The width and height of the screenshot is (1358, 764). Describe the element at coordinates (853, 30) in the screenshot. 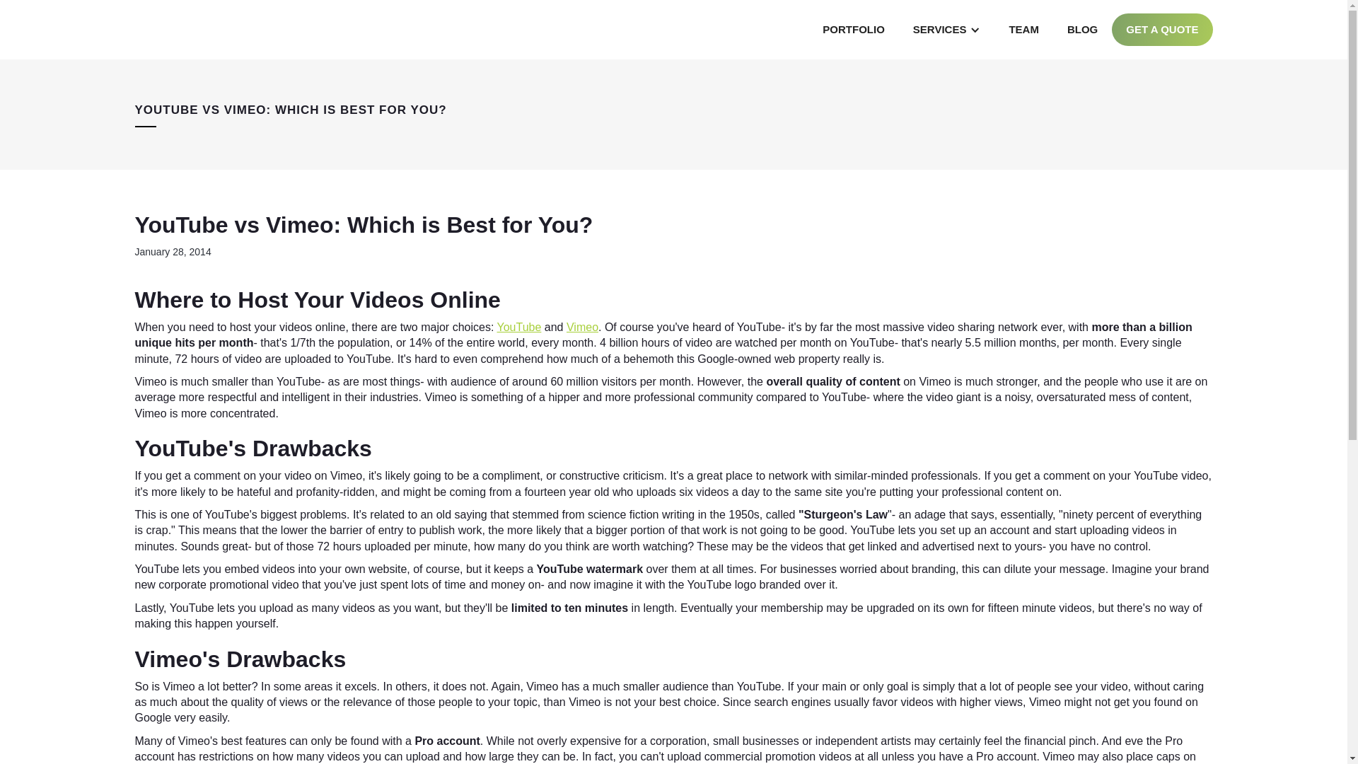

I see `PORTFOLIO` at that location.